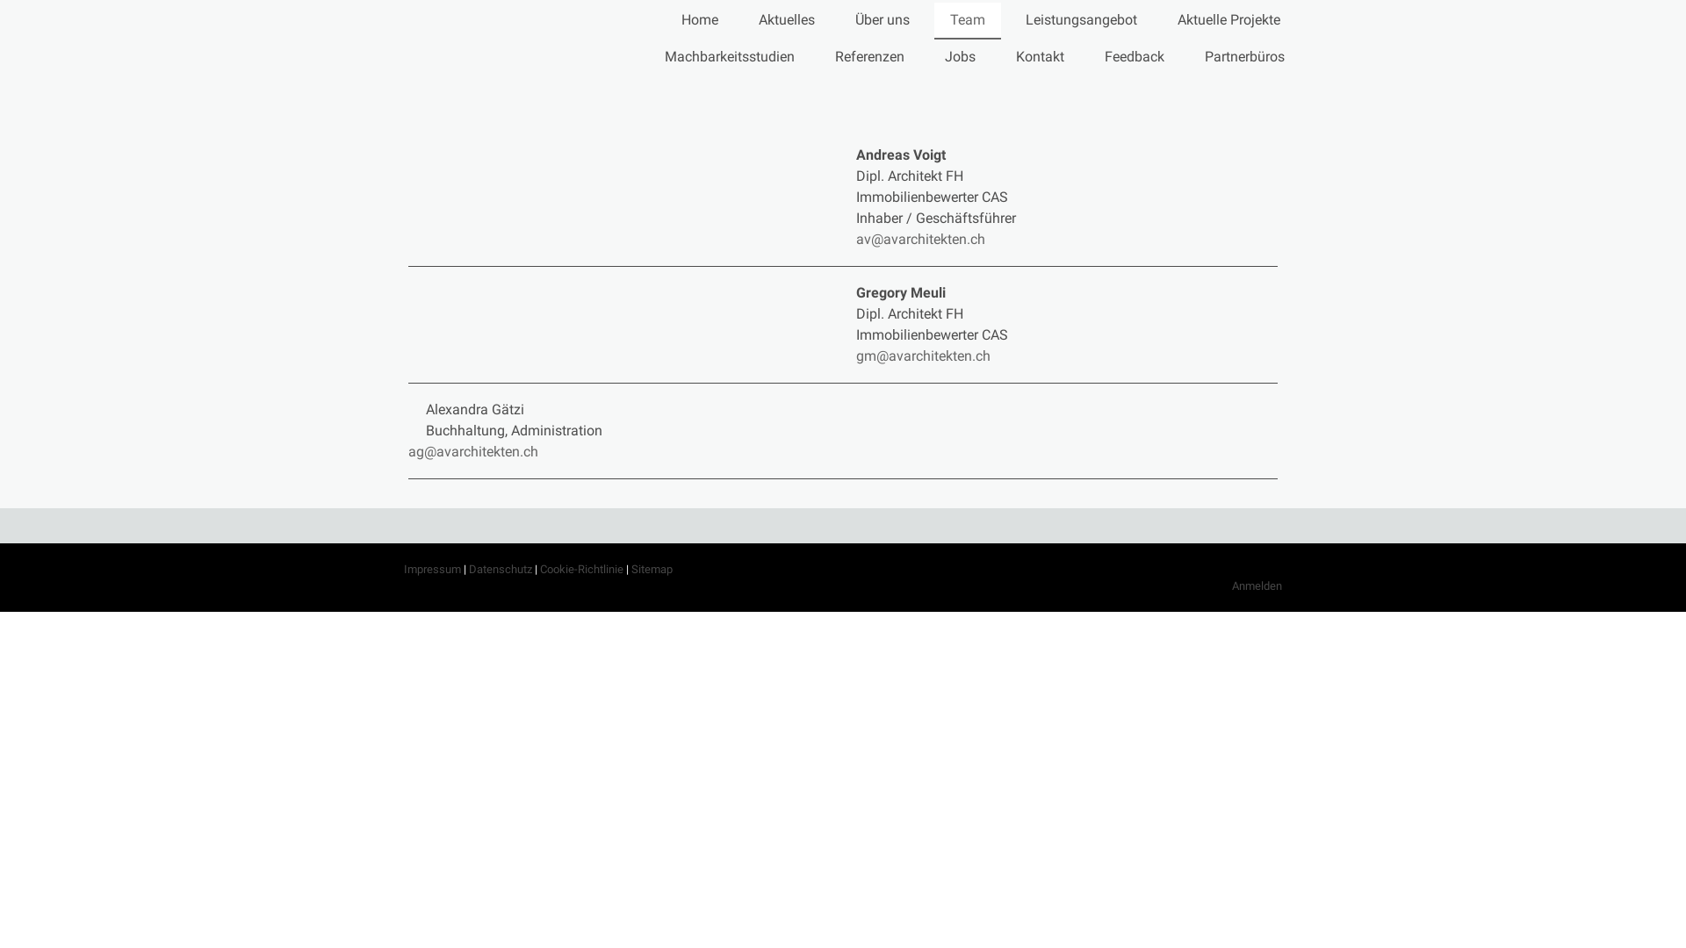 This screenshot has width=1686, height=948. What do you see at coordinates (1135, 58) in the screenshot?
I see `Feedback` at bounding box center [1135, 58].